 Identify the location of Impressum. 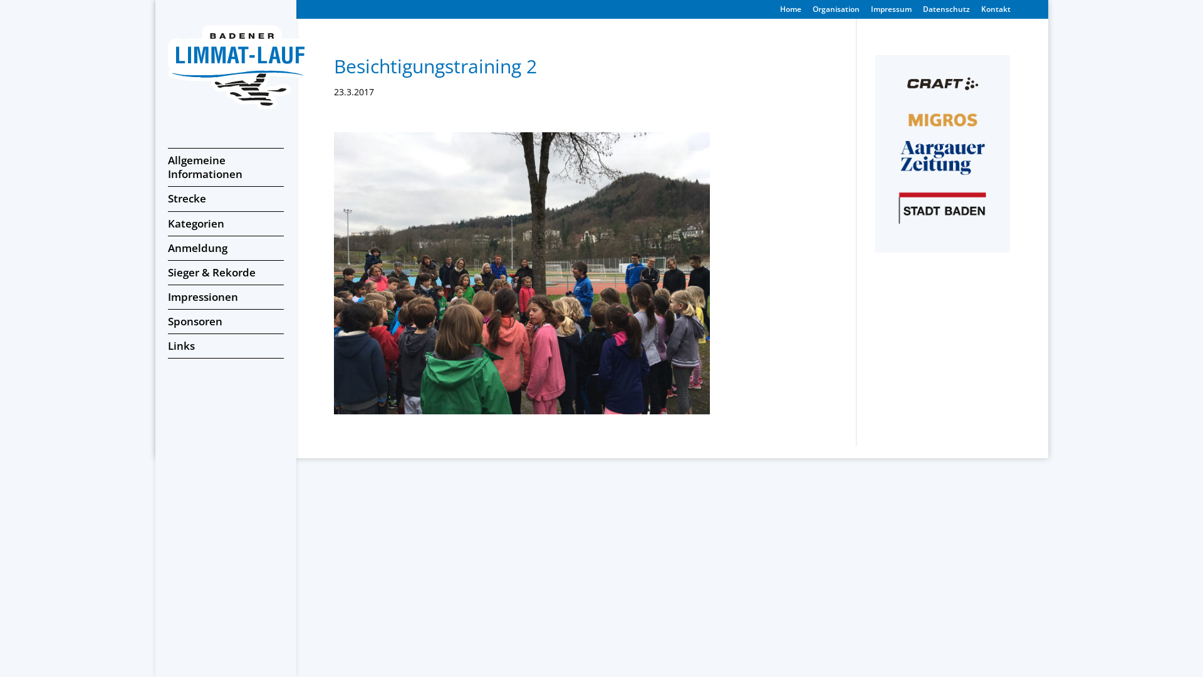
(891, 13).